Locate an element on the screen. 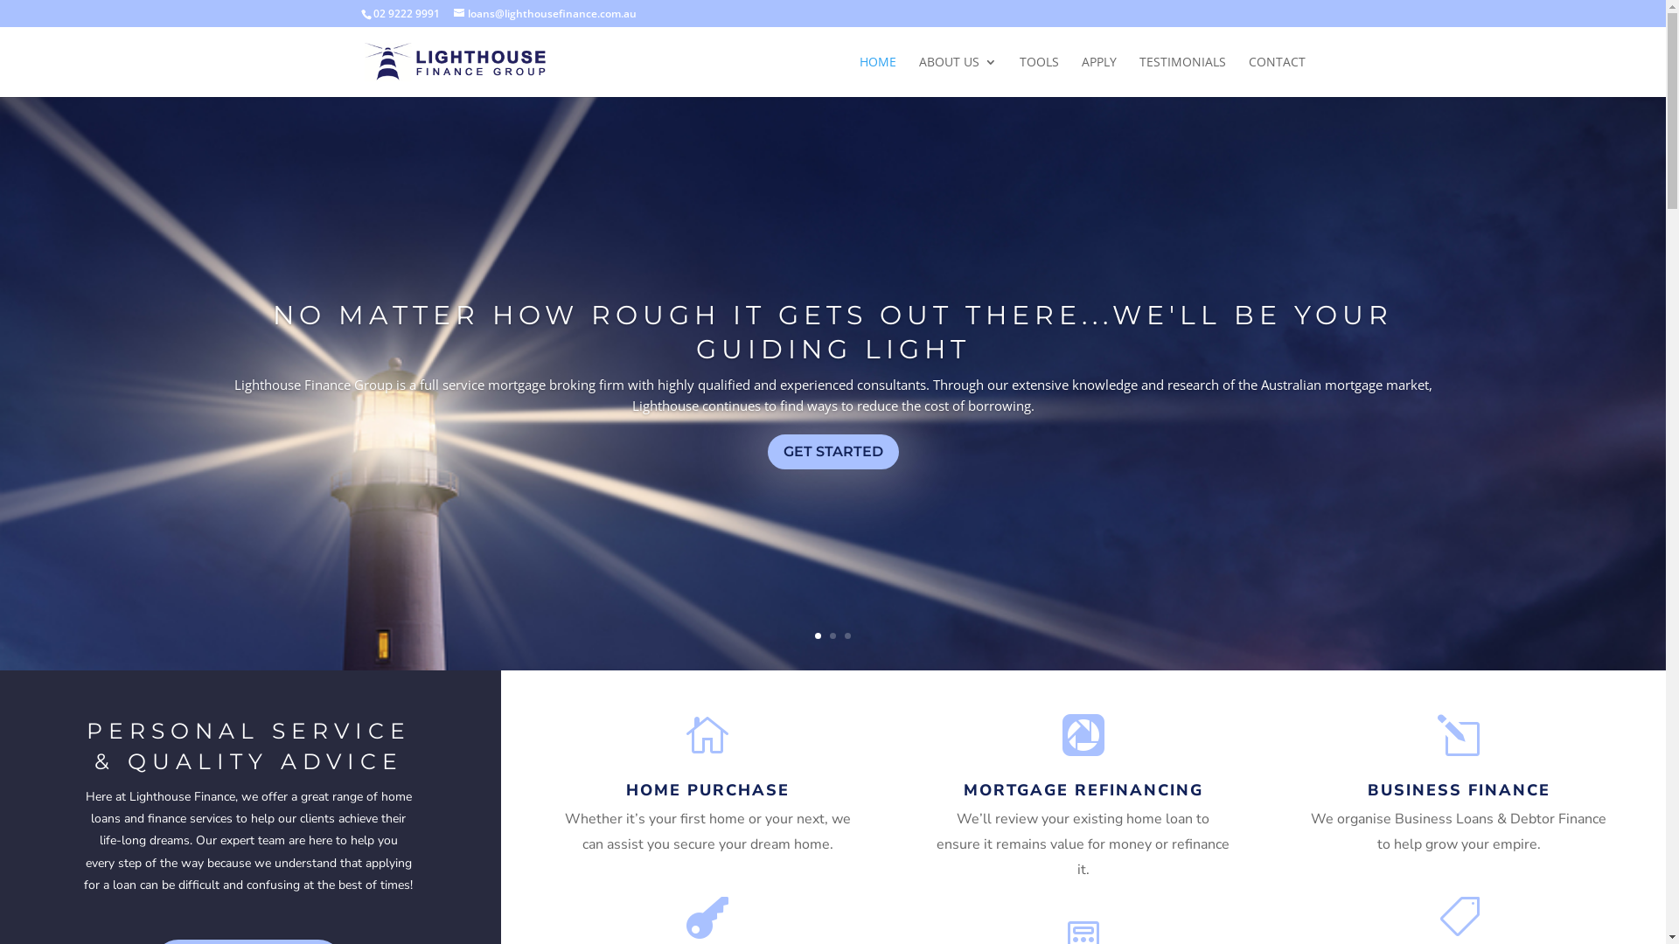 This screenshot has width=1679, height=944. CONTACT is located at coordinates (1277, 77).